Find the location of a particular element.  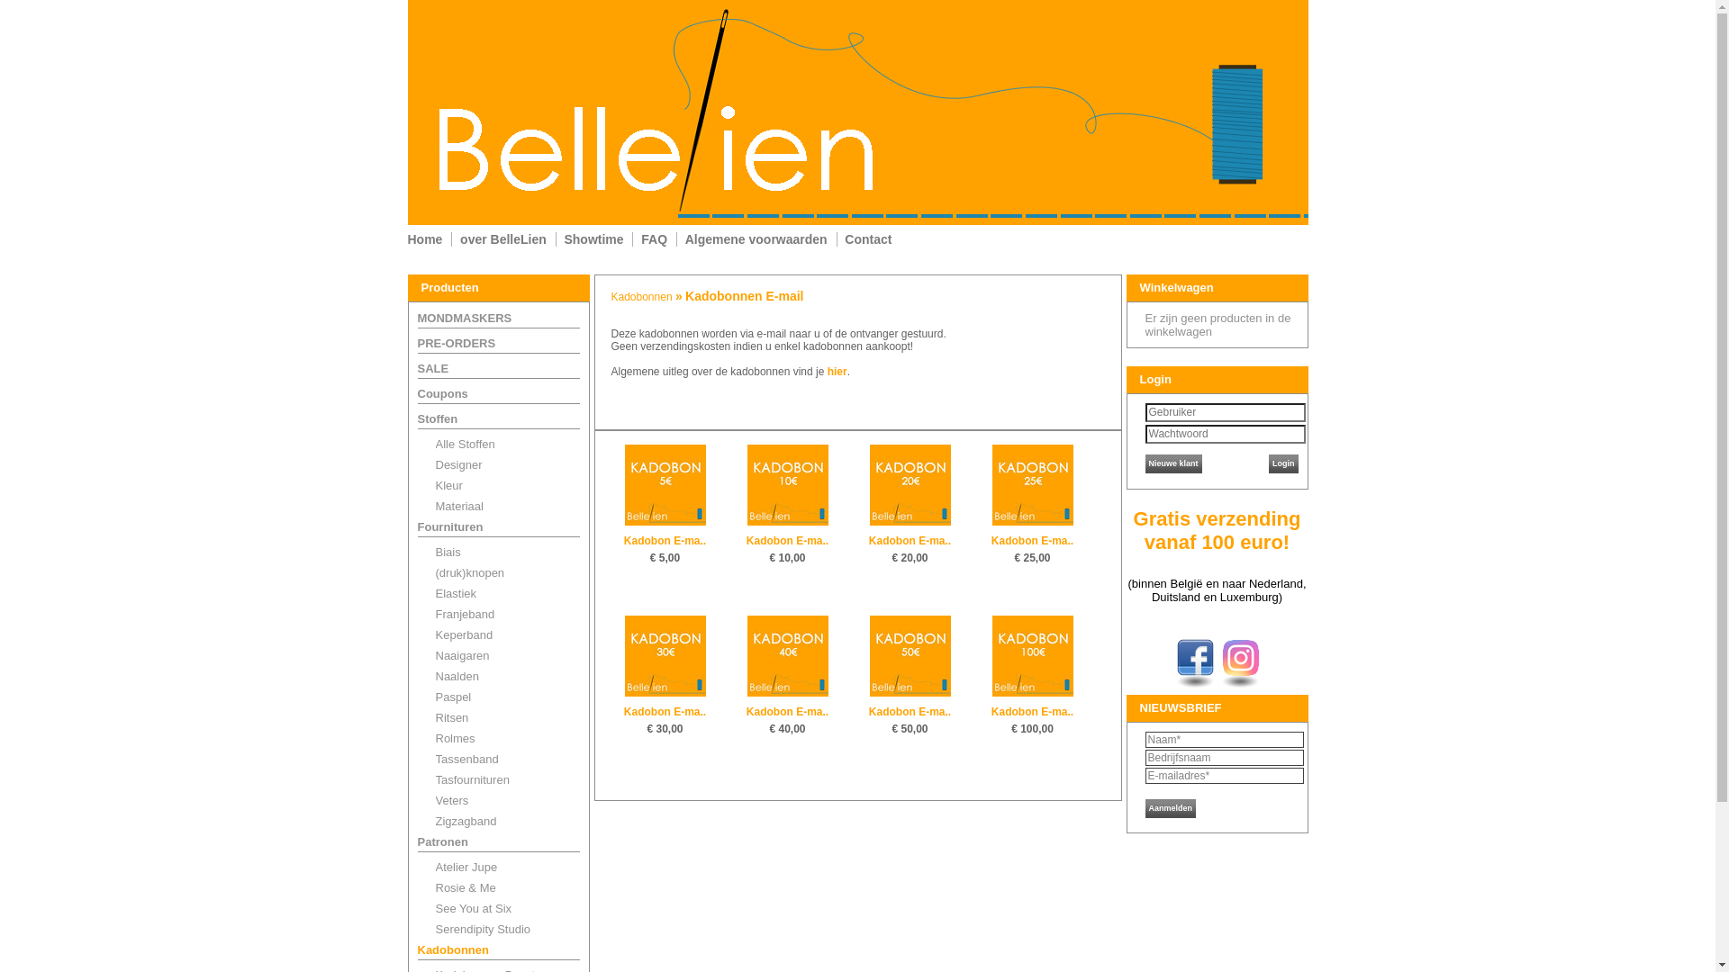

FAQ is located at coordinates (654, 239).